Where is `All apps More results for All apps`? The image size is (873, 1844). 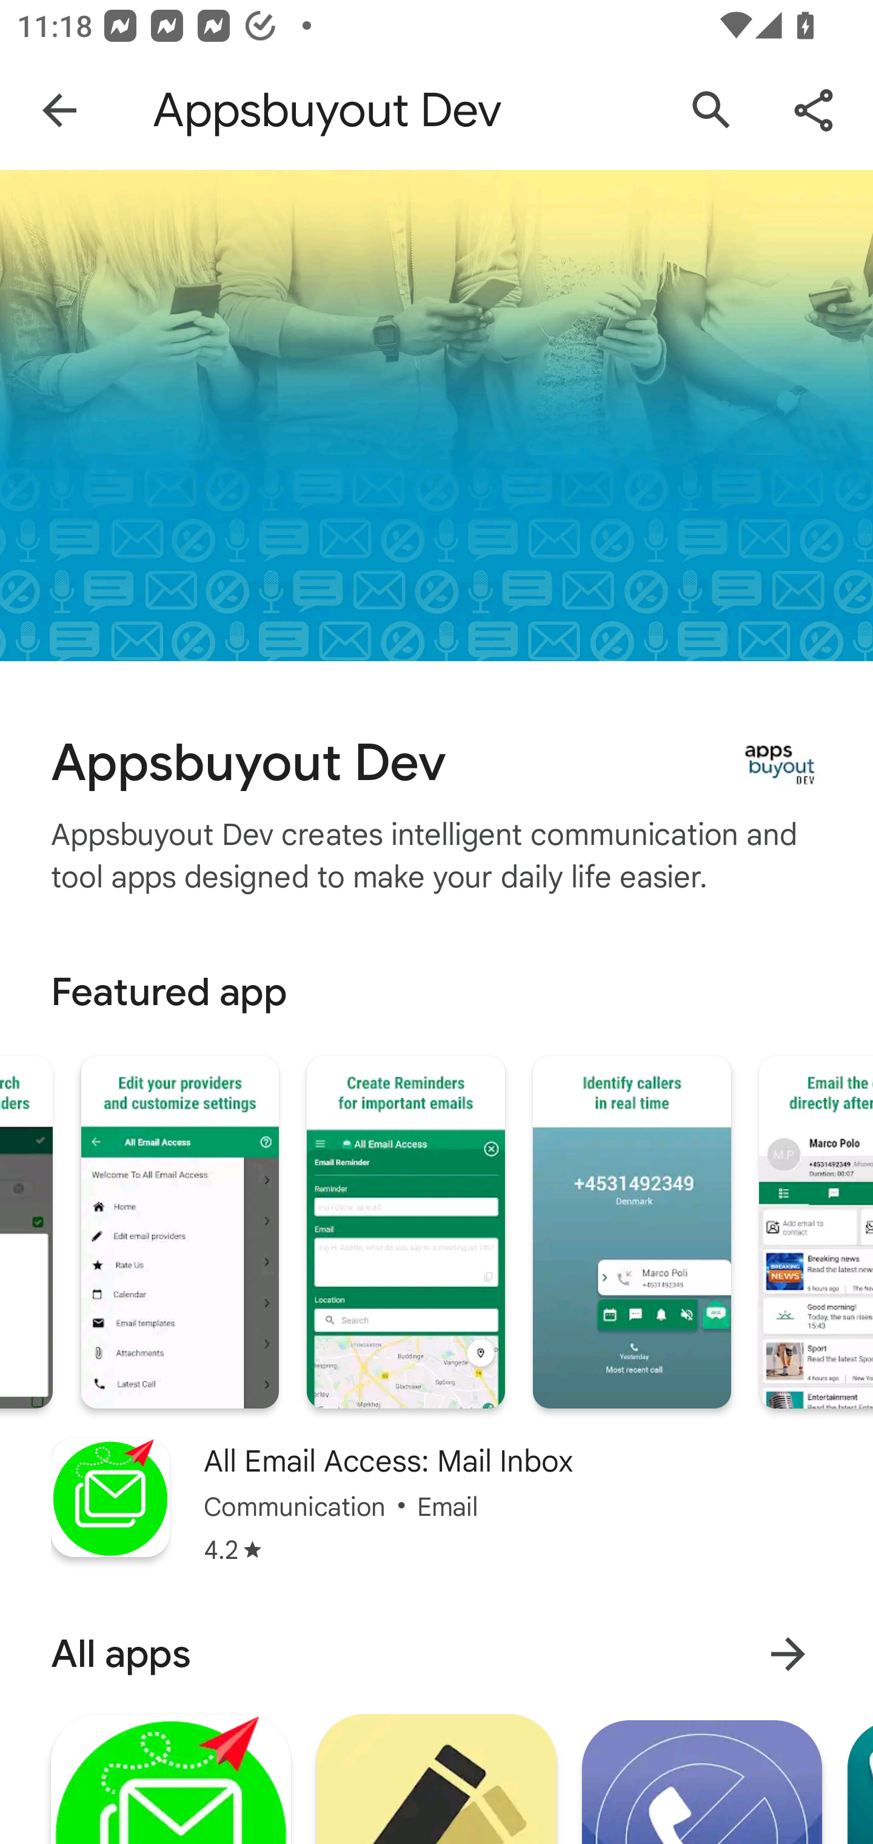 All apps More results for All apps is located at coordinates (436, 1654).